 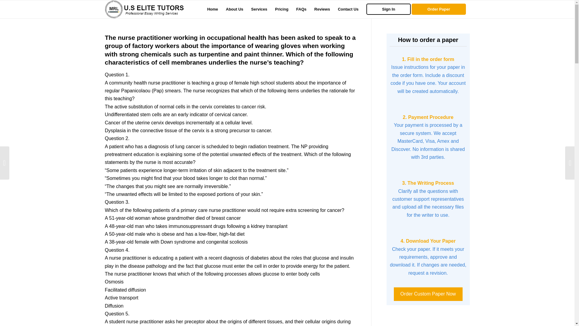 What do you see at coordinates (144, 9) in the screenshot?
I see `157561940224894819` at bounding box center [144, 9].